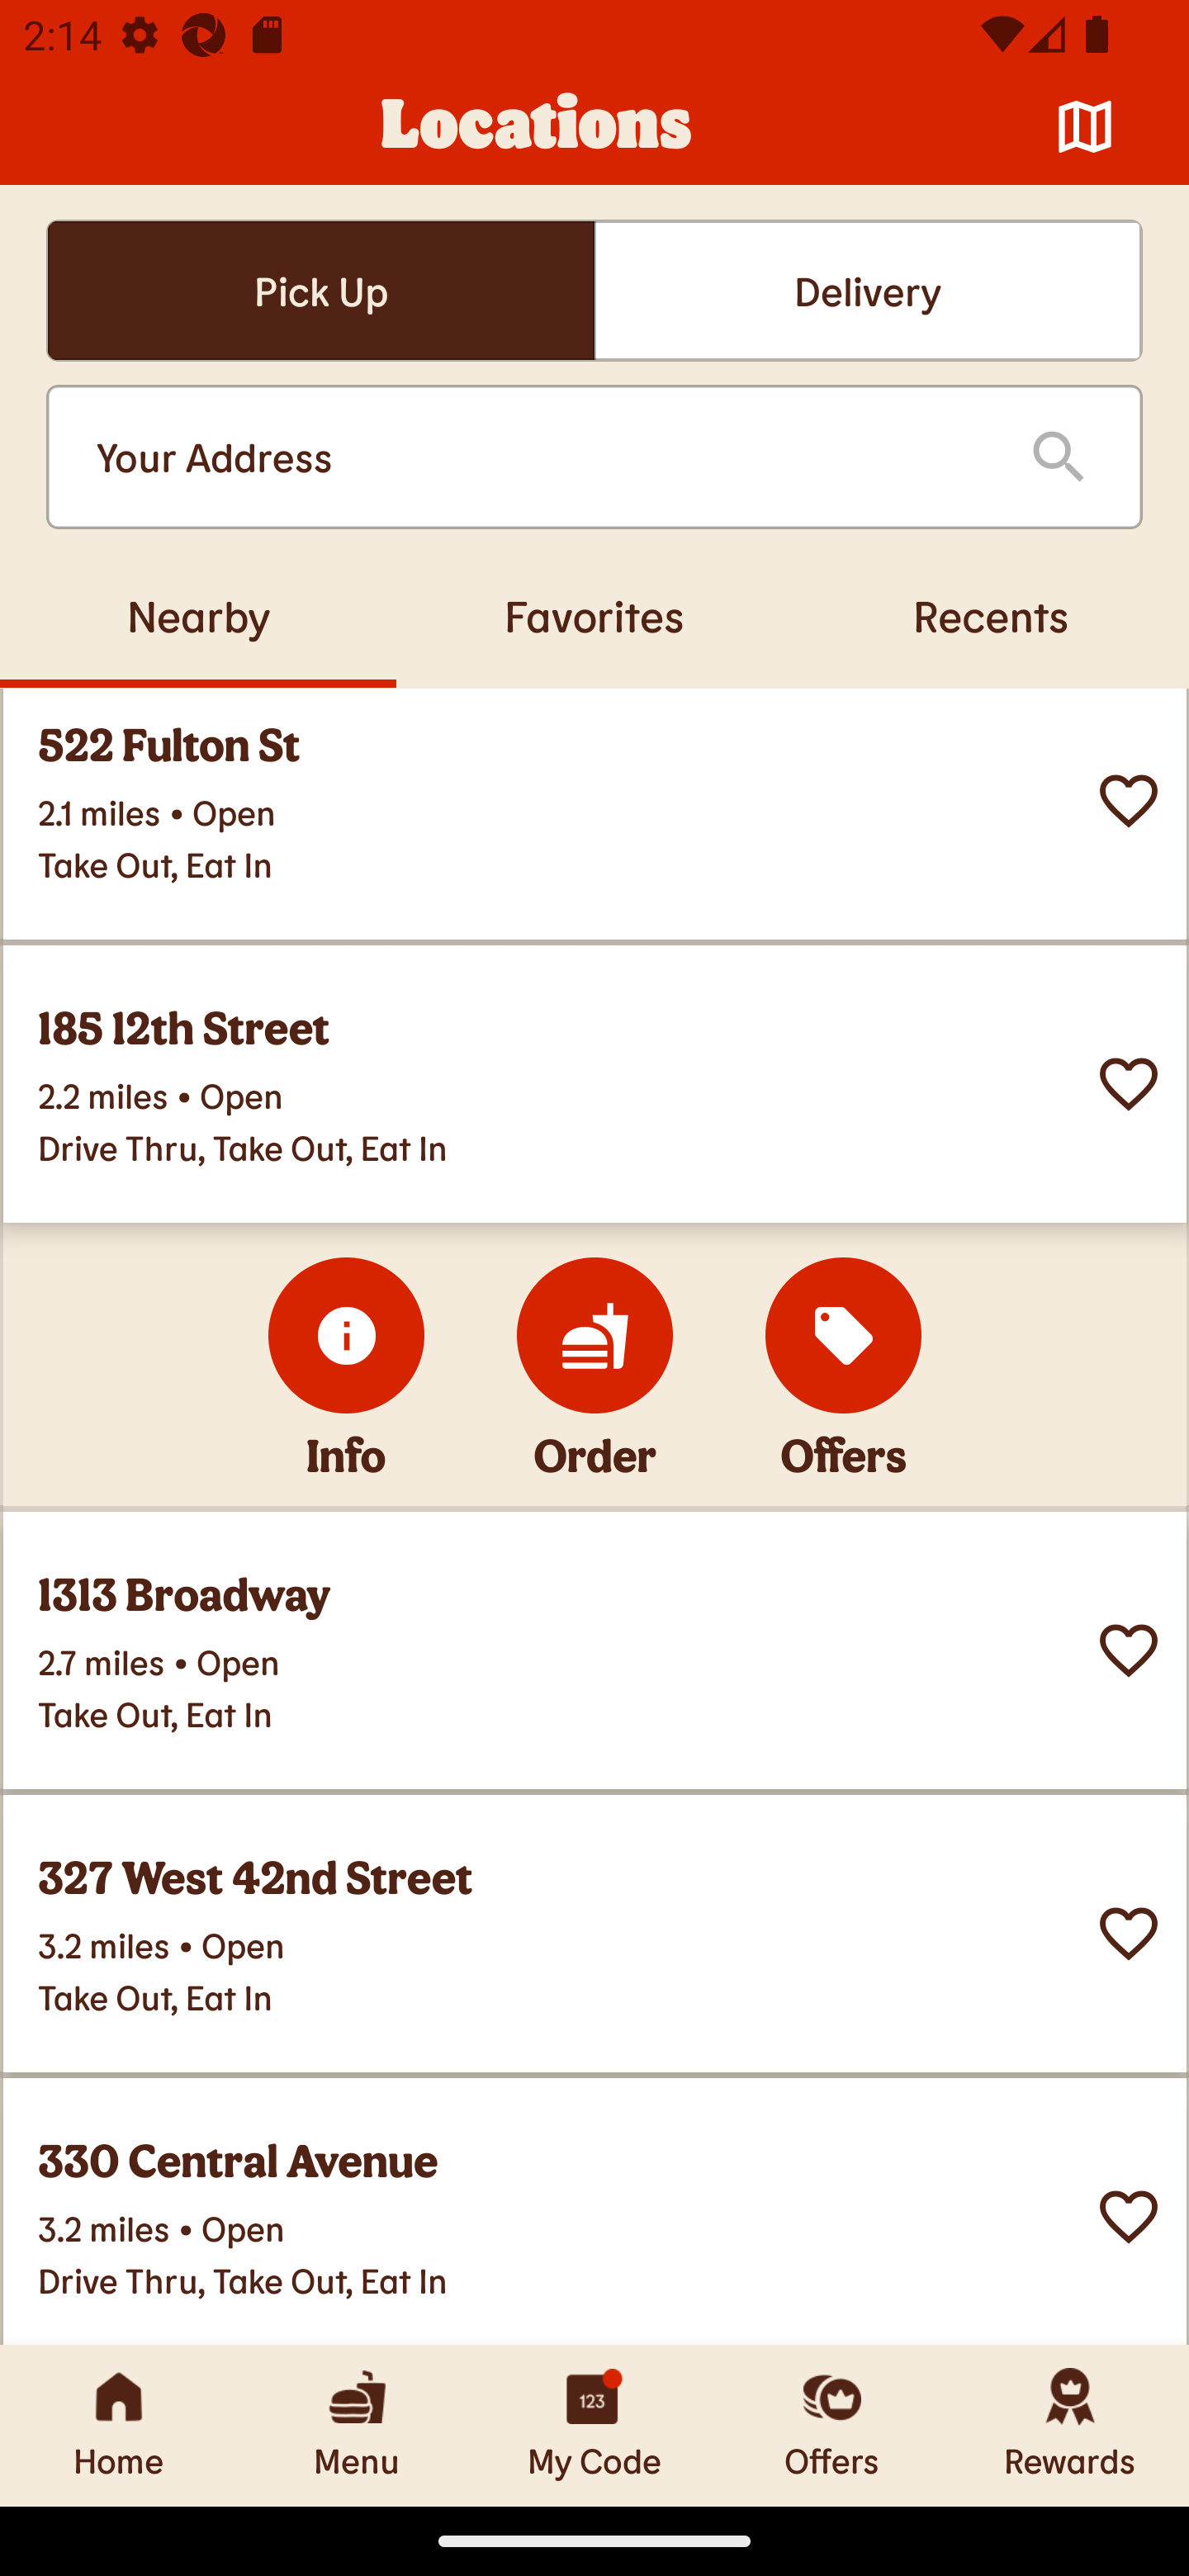  I want to click on My Code, so click(594, 2425).